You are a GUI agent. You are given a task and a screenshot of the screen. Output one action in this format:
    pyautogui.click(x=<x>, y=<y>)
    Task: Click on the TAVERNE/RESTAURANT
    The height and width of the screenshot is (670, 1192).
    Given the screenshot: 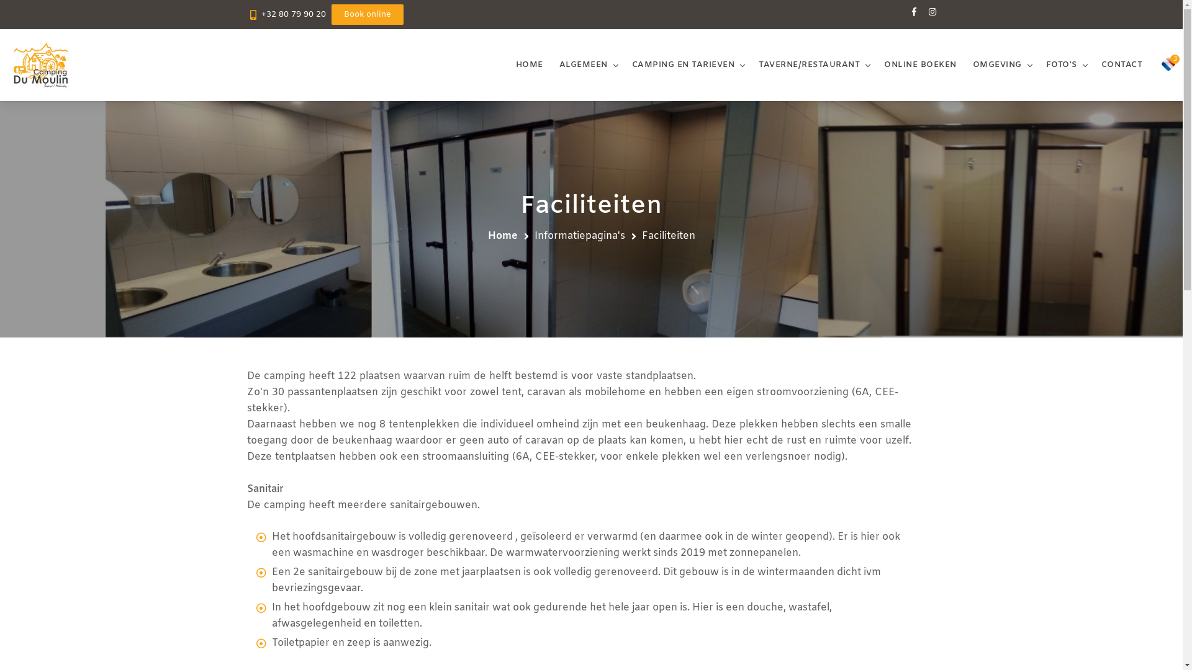 What is the action you would take?
    pyautogui.click(x=810, y=65)
    